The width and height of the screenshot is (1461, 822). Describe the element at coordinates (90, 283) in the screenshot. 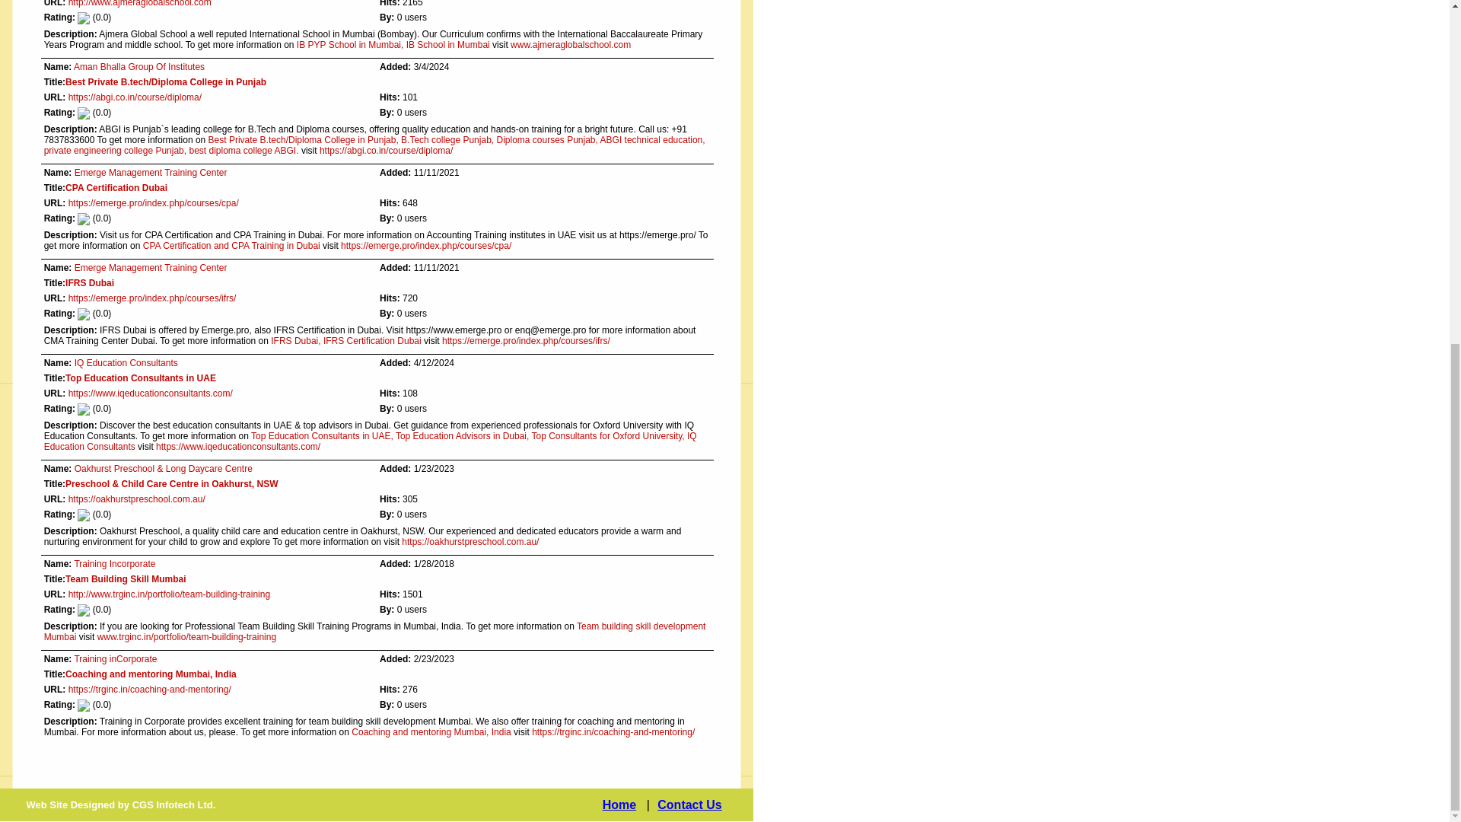

I see `IFRS Dubai` at that location.